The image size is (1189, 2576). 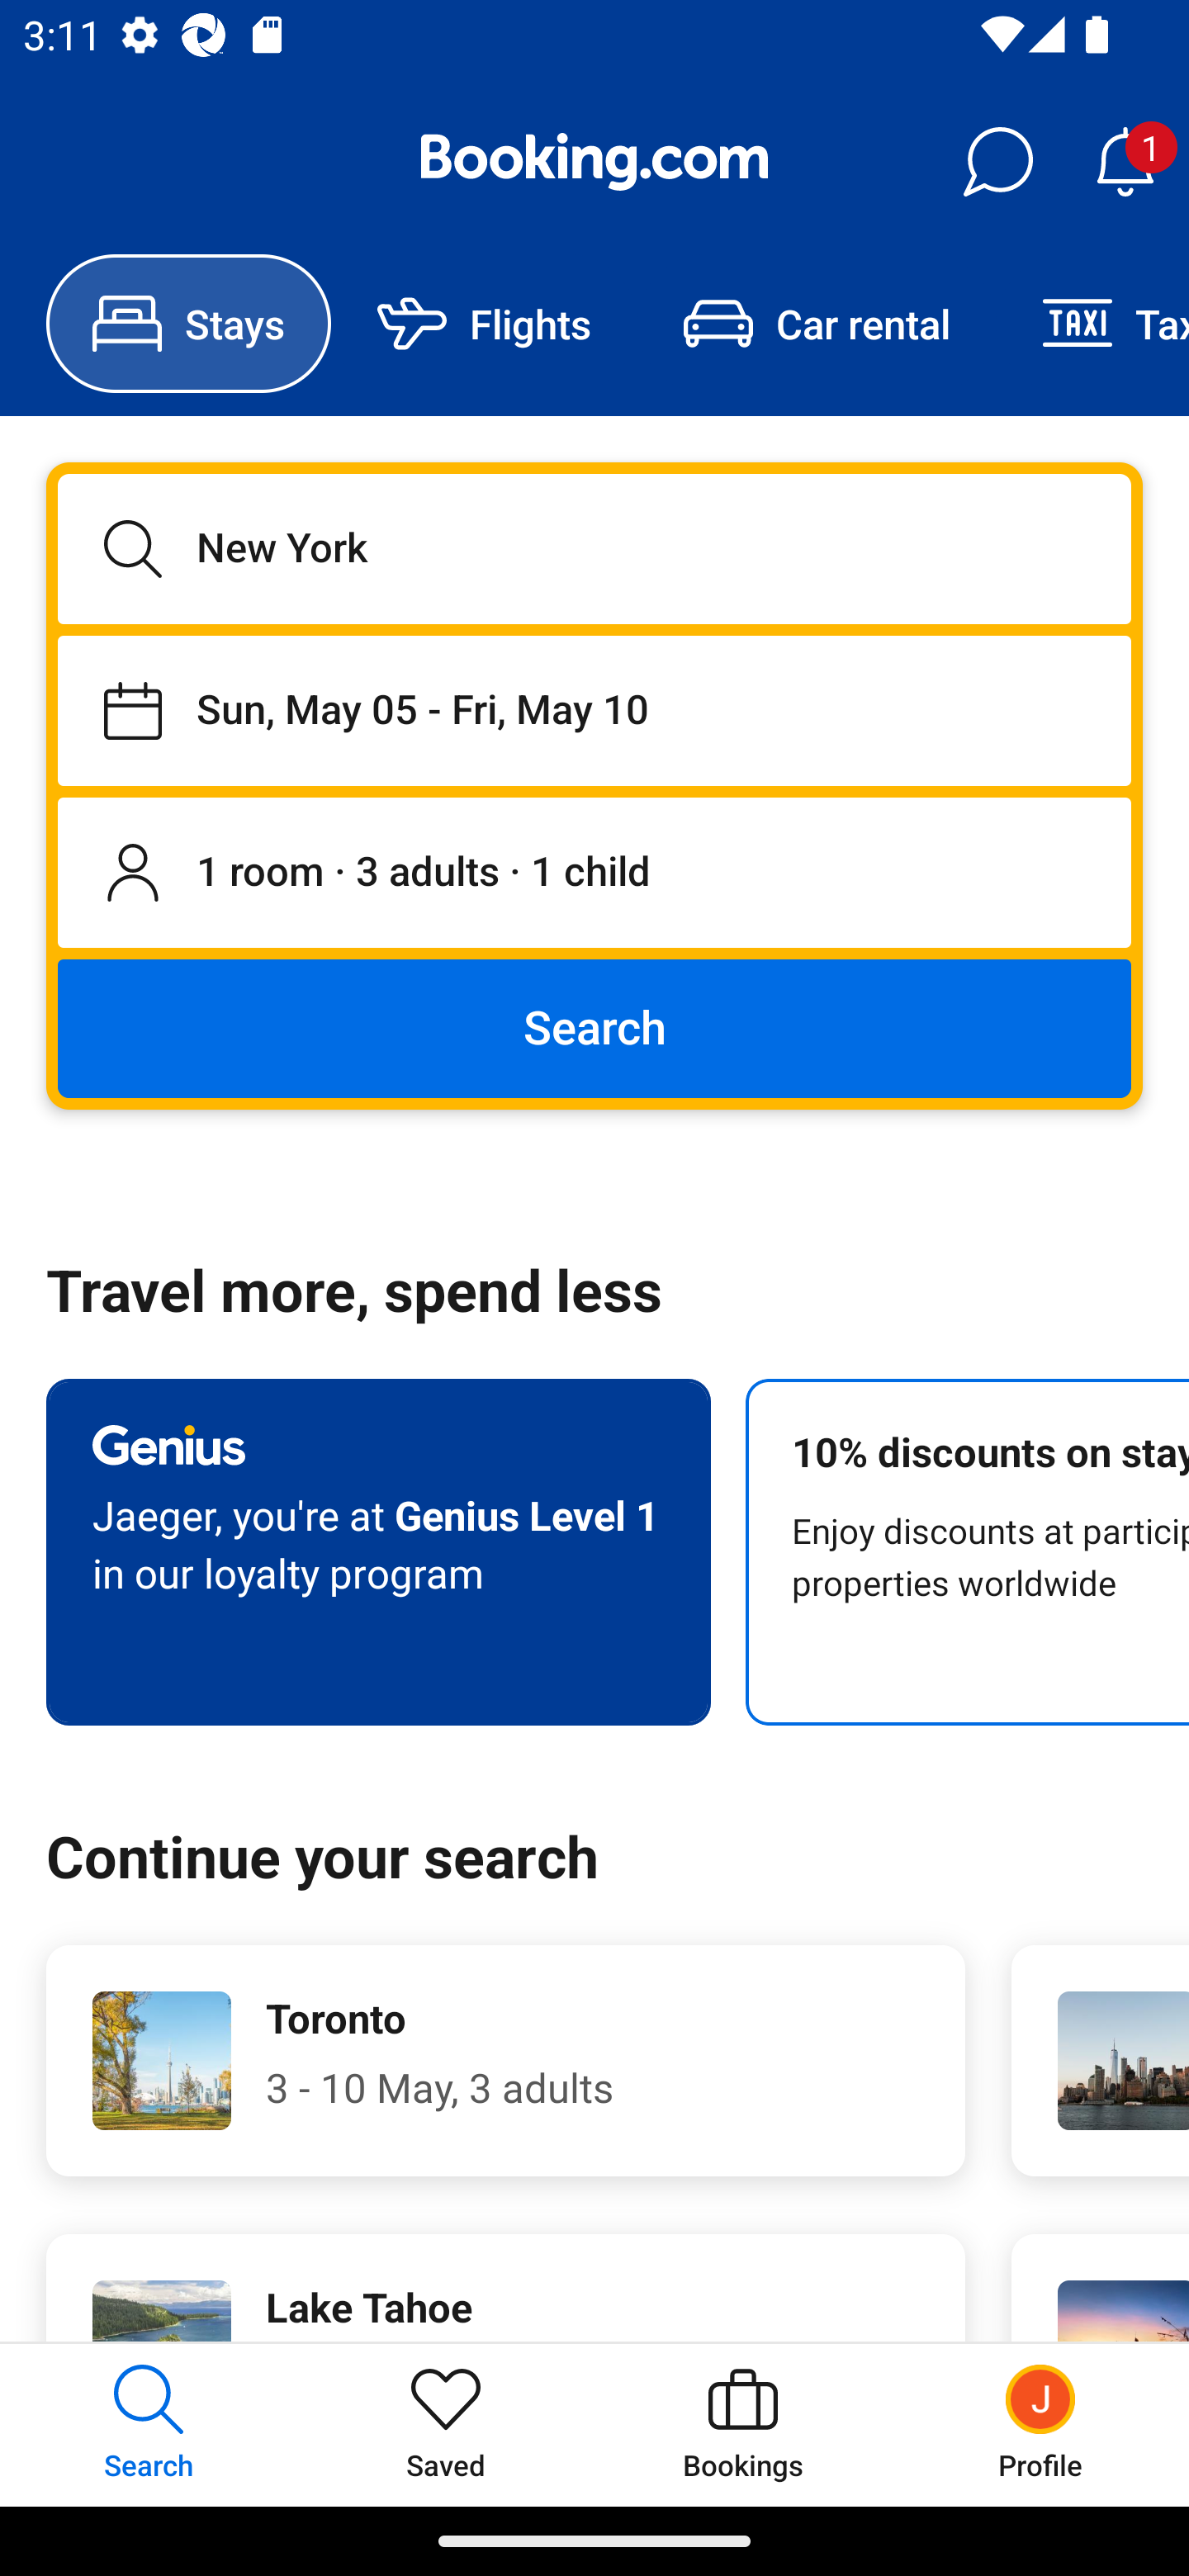 I want to click on Stays, so click(x=188, y=324).